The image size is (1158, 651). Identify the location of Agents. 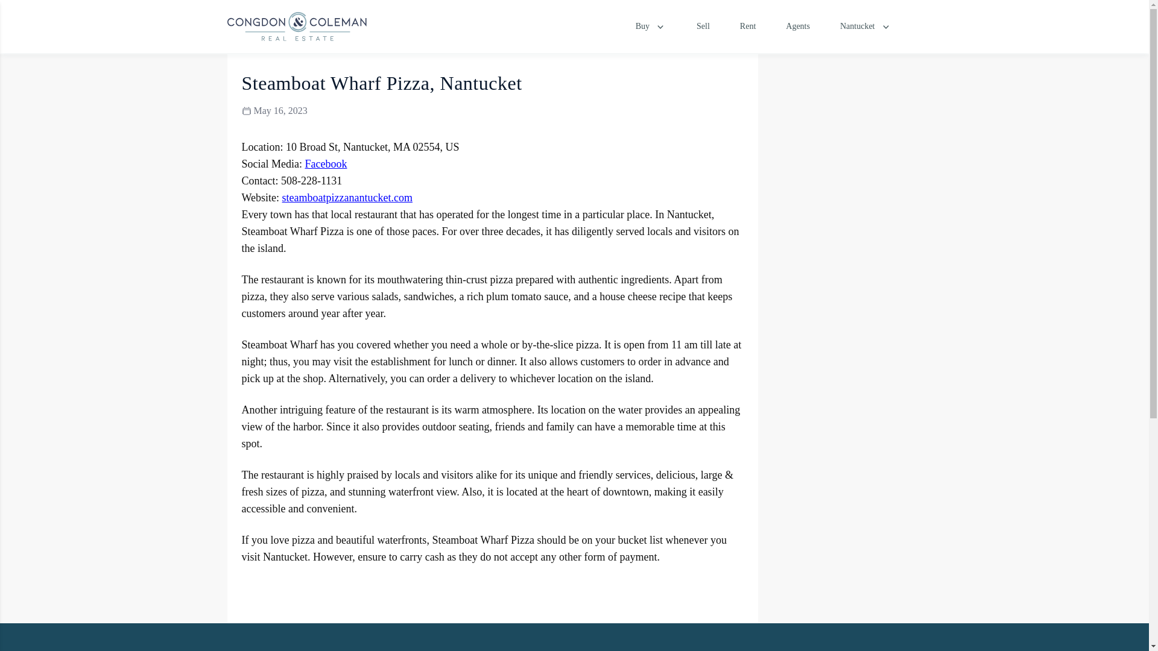
(797, 27).